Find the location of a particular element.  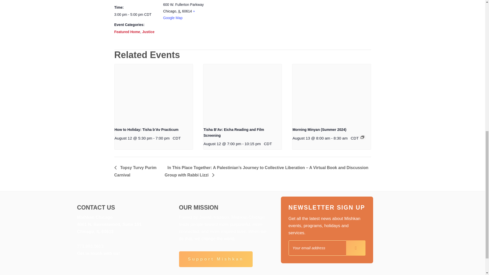

2022-03-13 is located at coordinates (135, 15).